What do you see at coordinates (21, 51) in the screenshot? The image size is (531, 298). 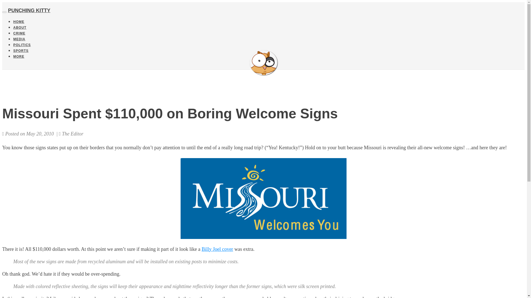 I see `Sports` at bounding box center [21, 51].